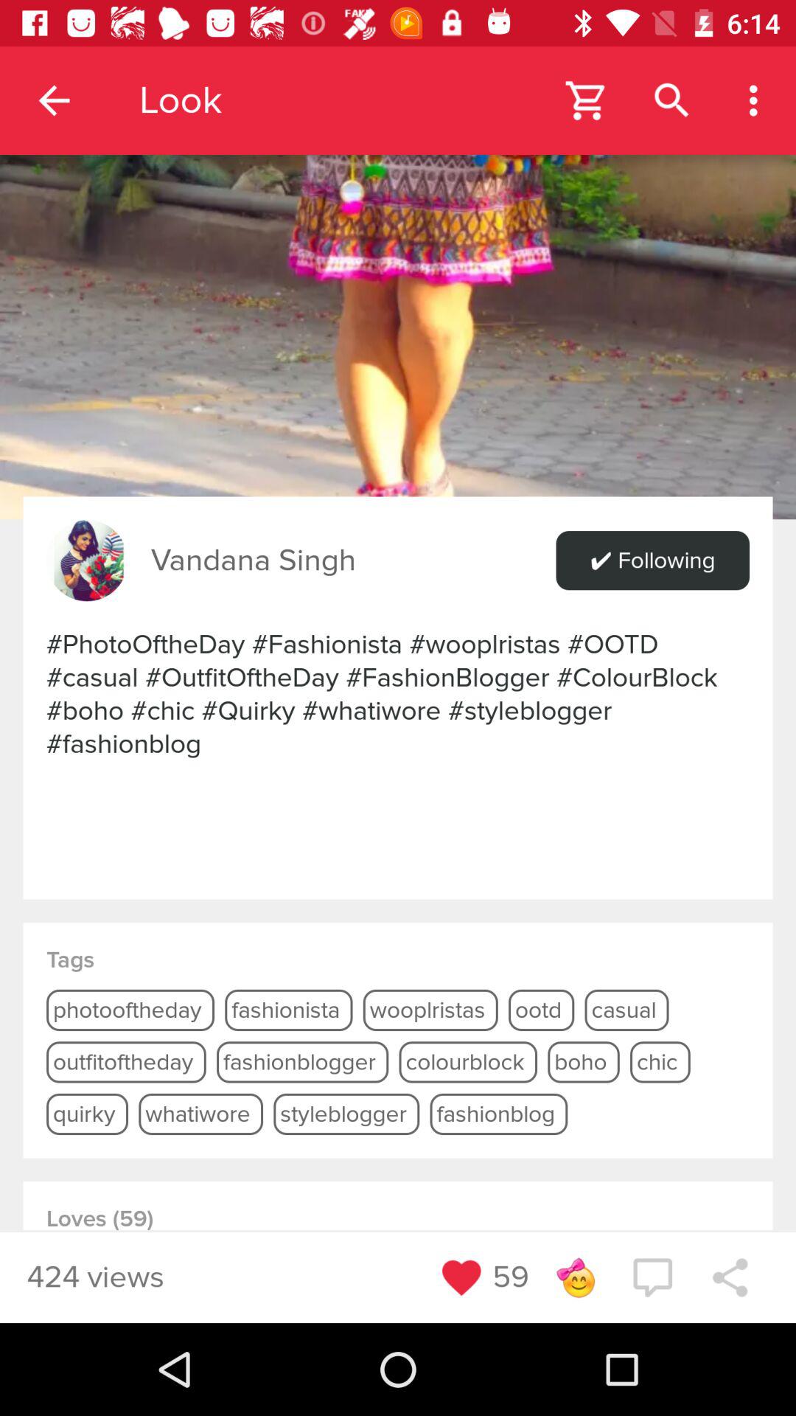 This screenshot has height=1416, width=796. What do you see at coordinates (730, 1277) in the screenshot?
I see `share the post` at bounding box center [730, 1277].